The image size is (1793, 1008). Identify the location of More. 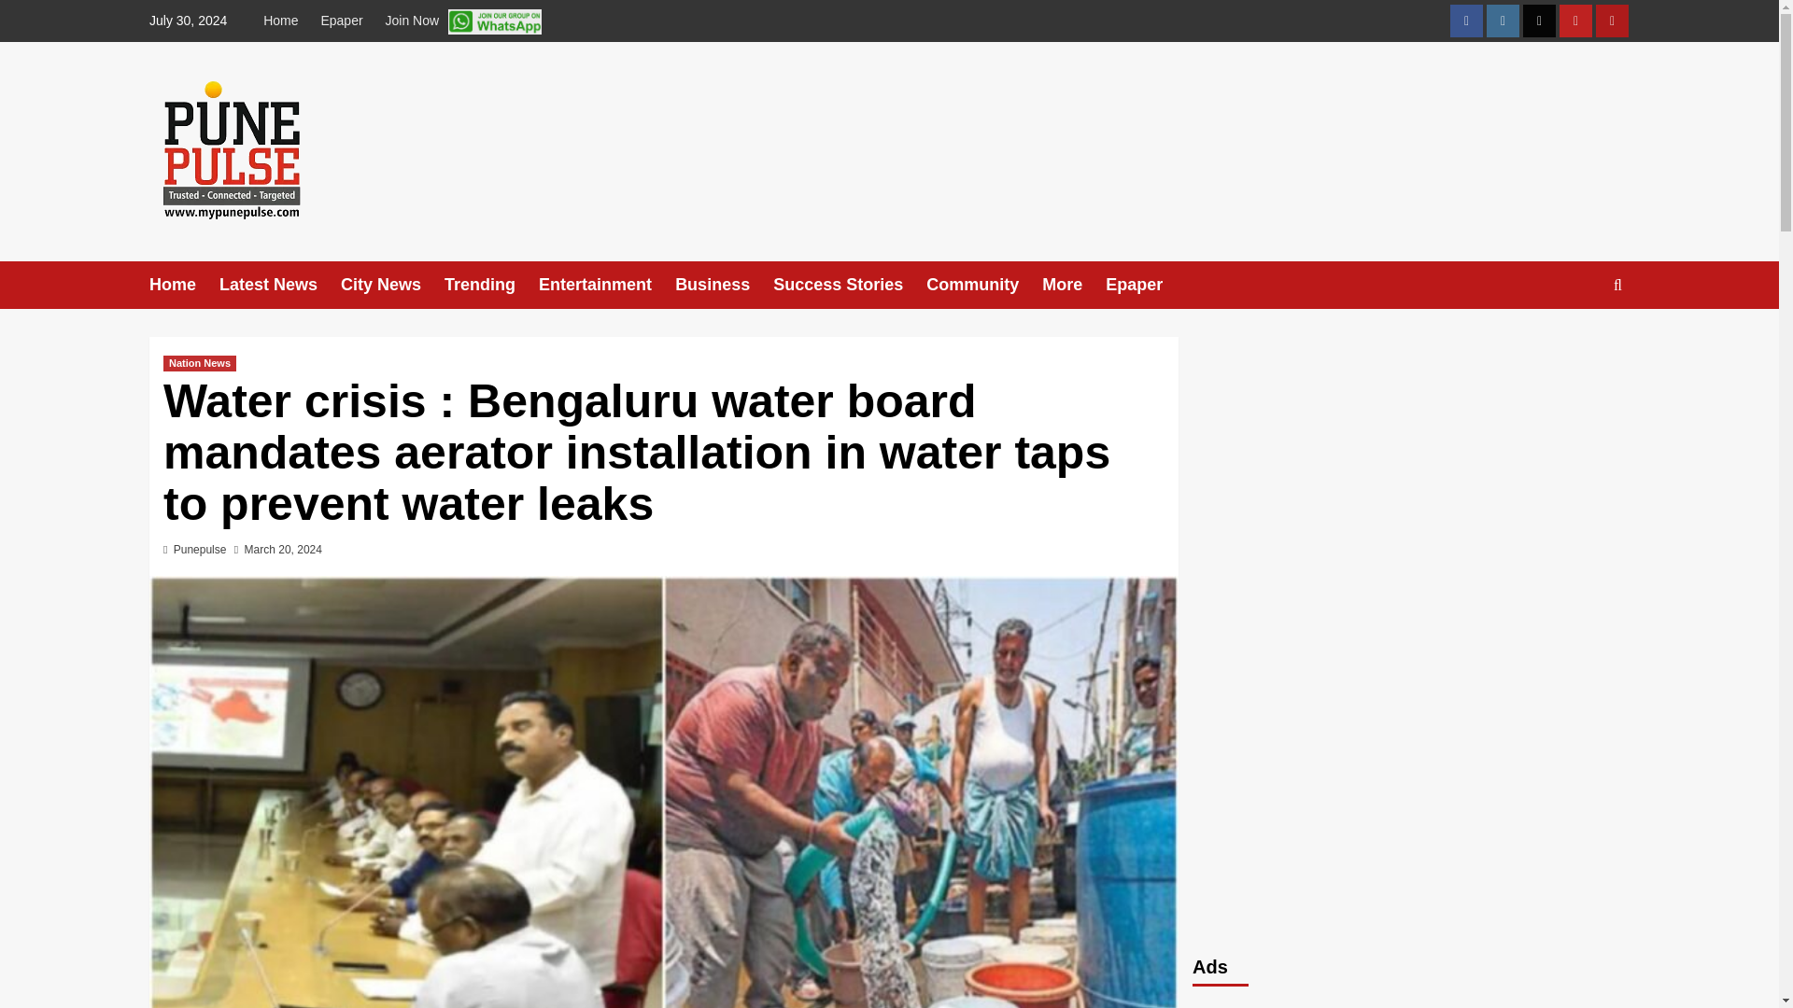
(1074, 284).